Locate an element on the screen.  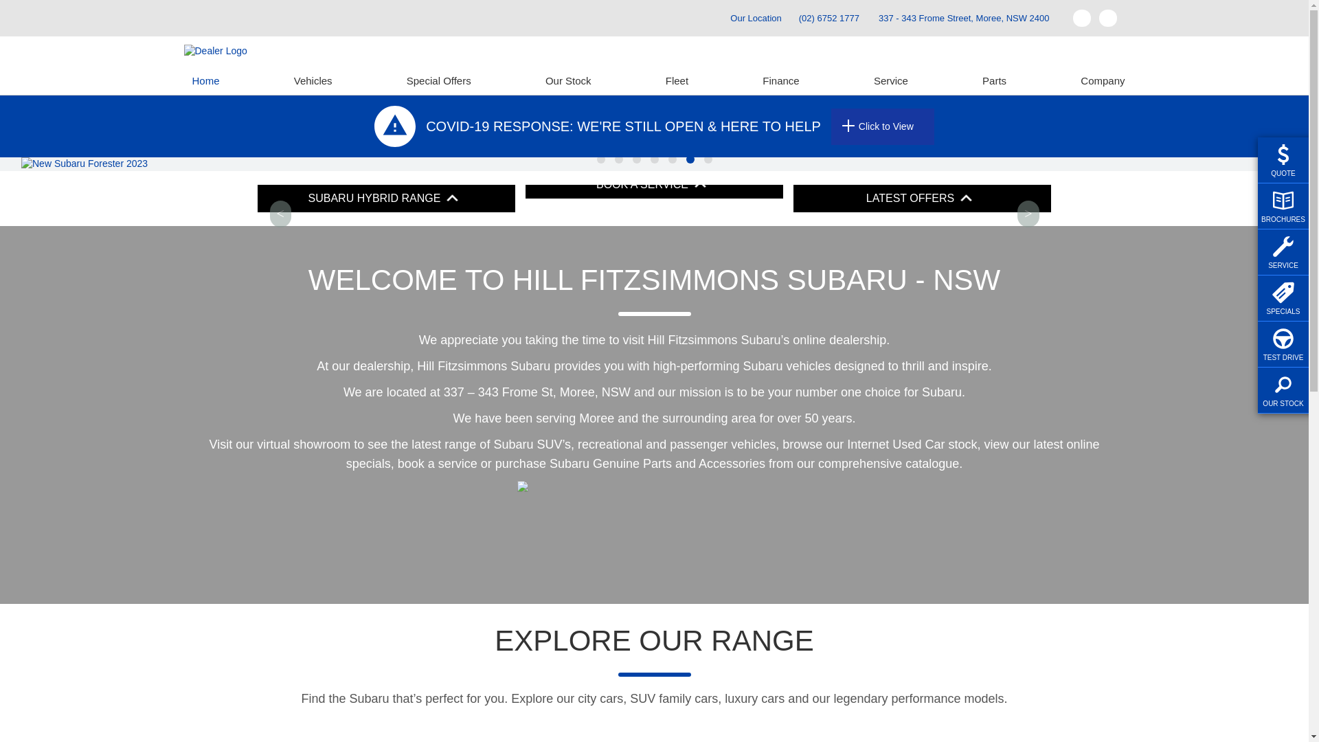
(02) 6752 1777 is located at coordinates (829, 18).